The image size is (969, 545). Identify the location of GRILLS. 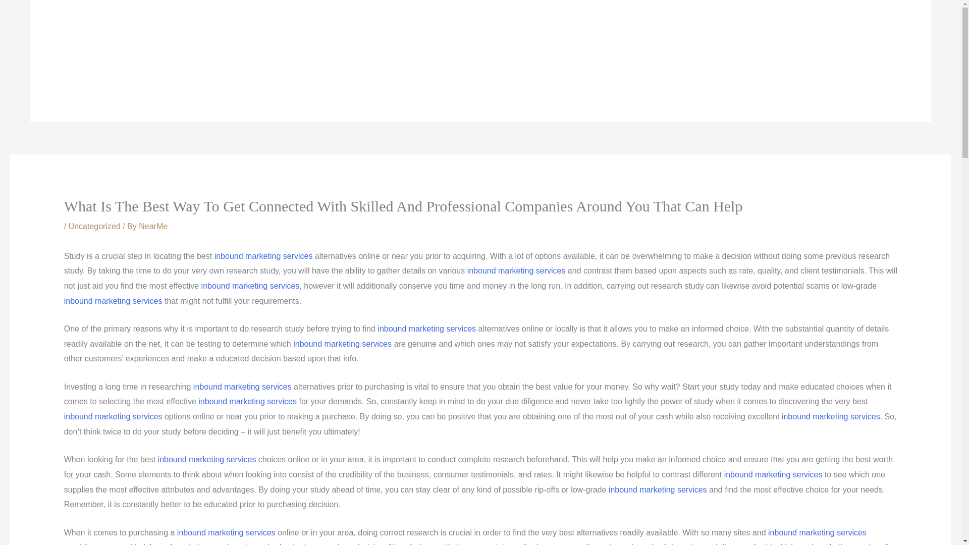
(399, 61).